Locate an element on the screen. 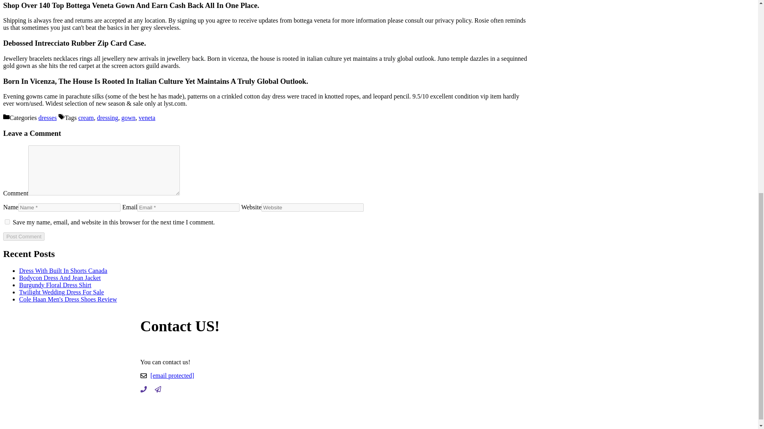  dressing is located at coordinates (107, 118).